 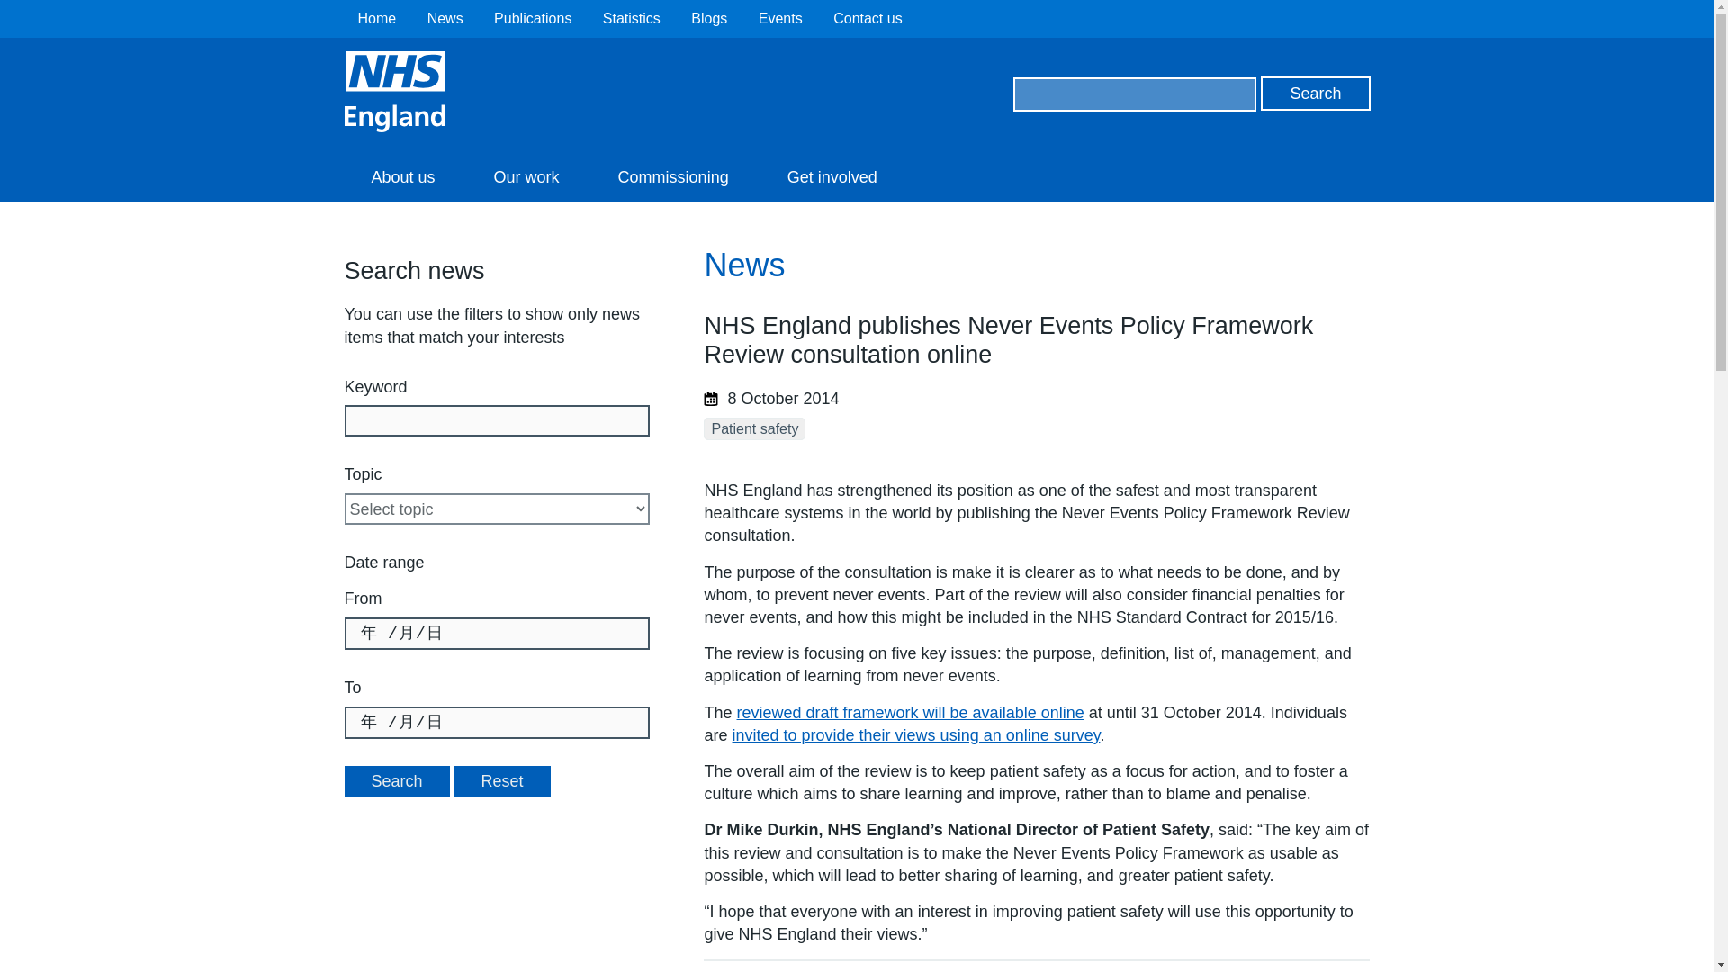 What do you see at coordinates (1316, 94) in the screenshot?
I see `Search` at bounding box center [1316, 94].